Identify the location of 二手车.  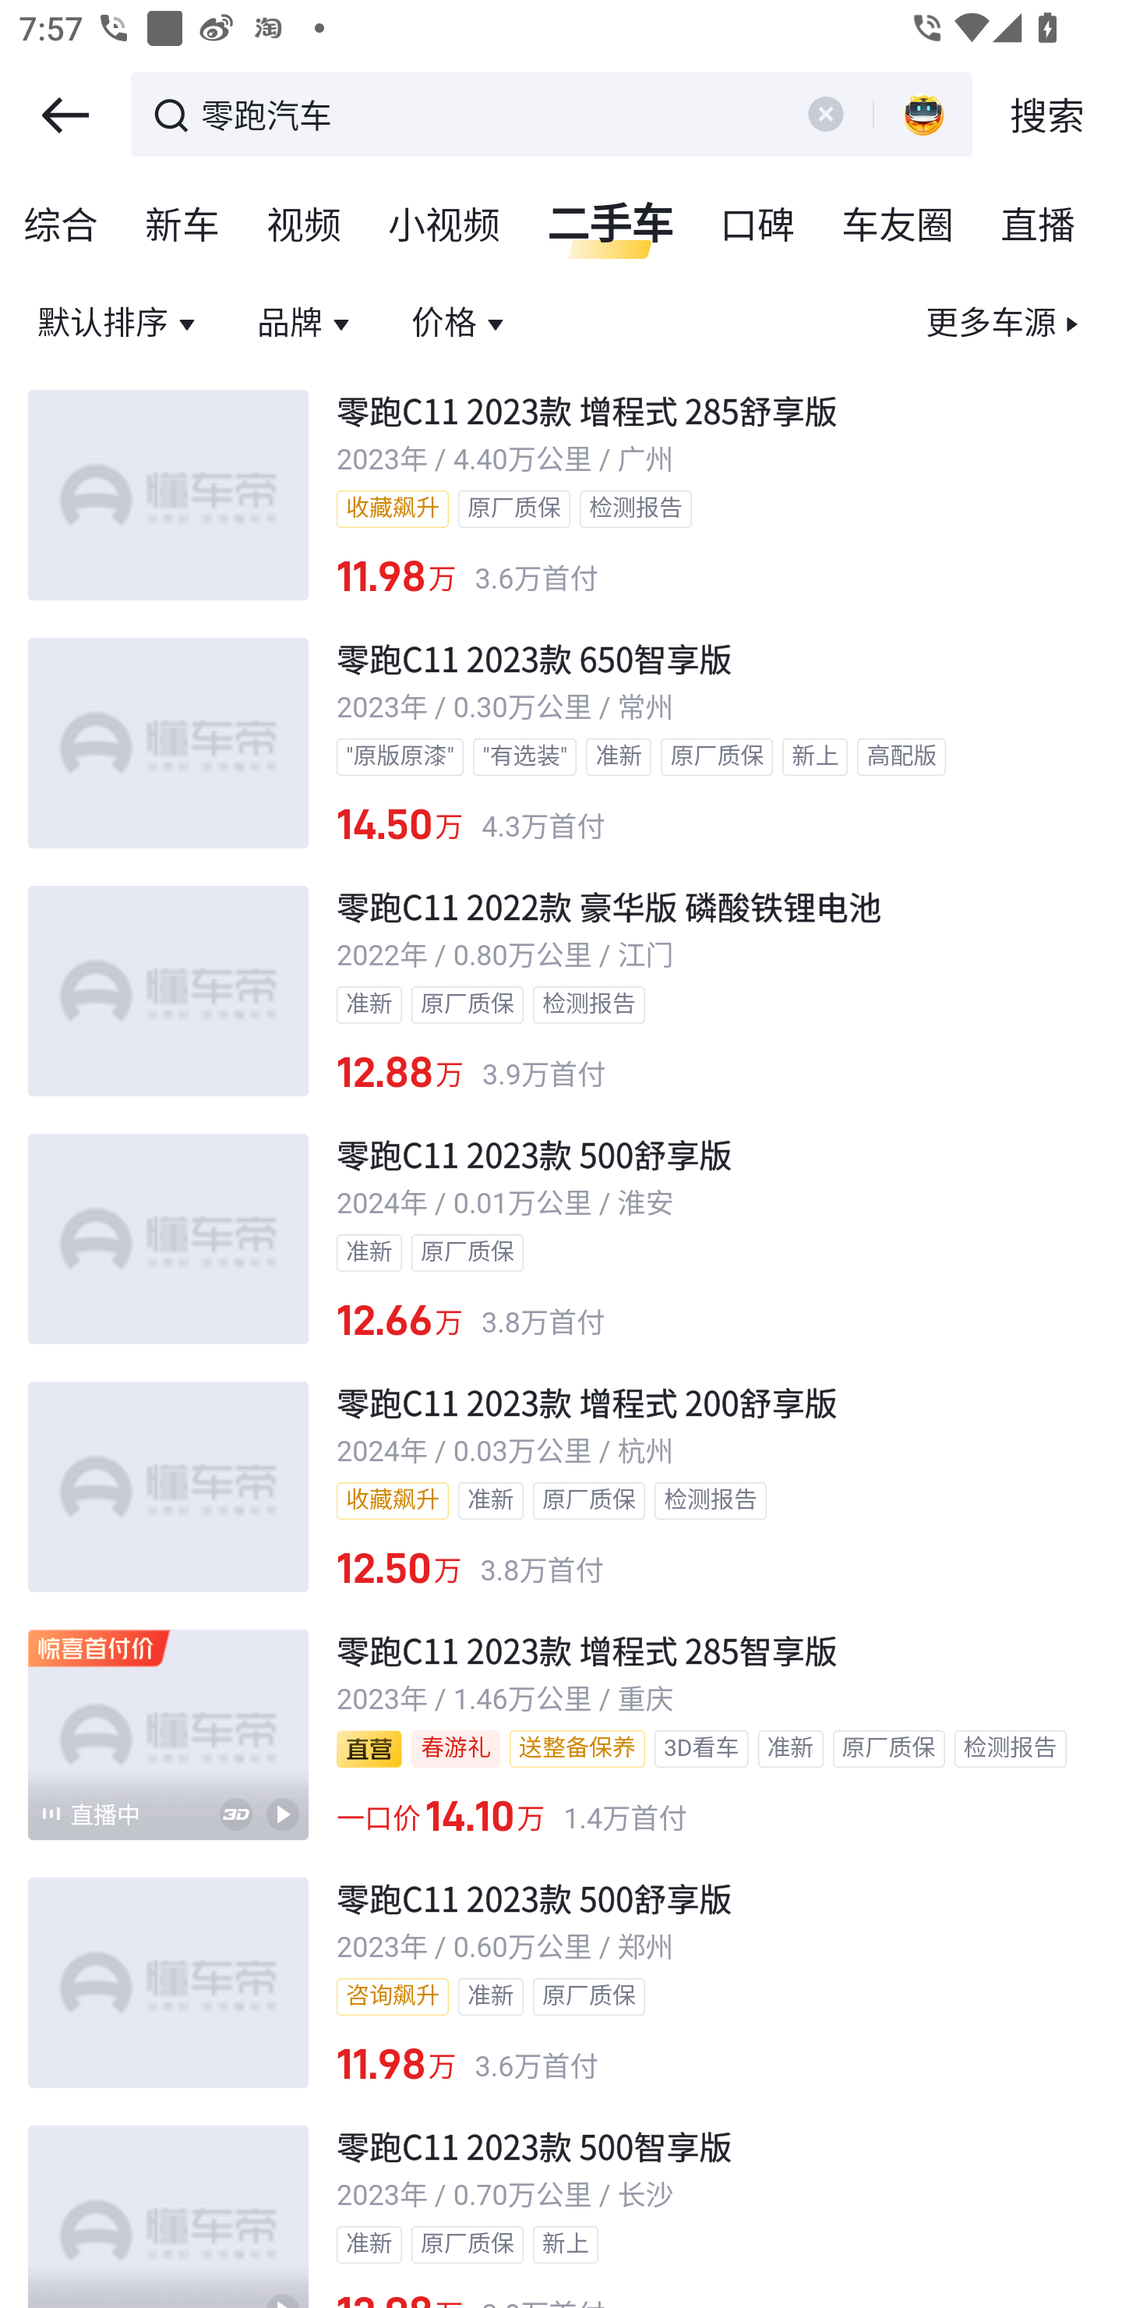
(611, 226).